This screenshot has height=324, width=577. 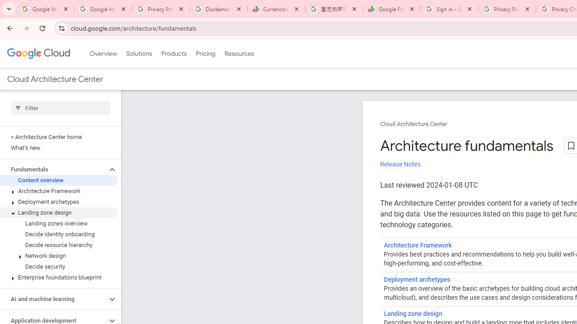 I want to click on Deployment archetypes, so click(x=59, y=202).